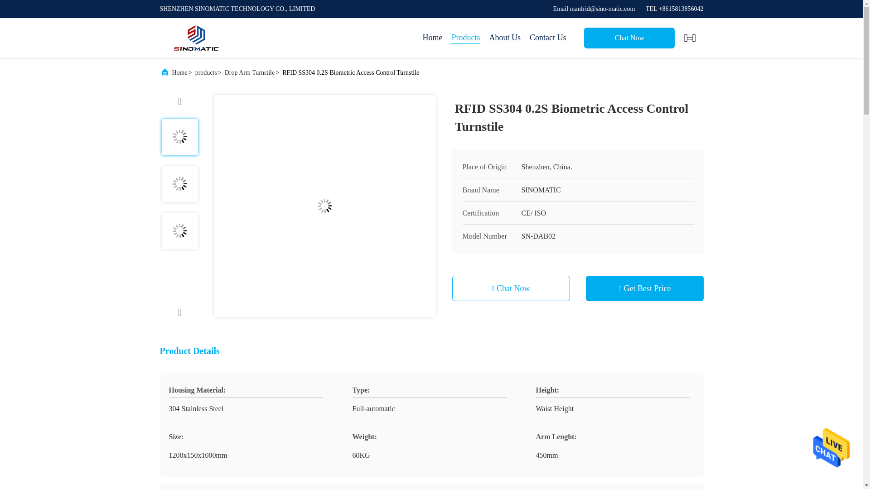 The width and height of the screenshot is (870, 489). I want to click on About Us, so click(505, 38).